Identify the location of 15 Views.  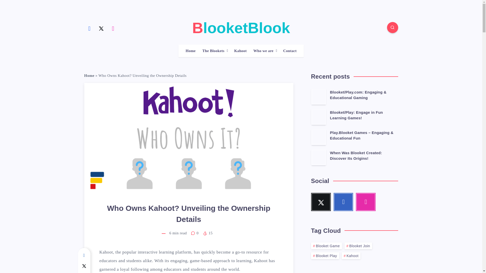
(208, 233).